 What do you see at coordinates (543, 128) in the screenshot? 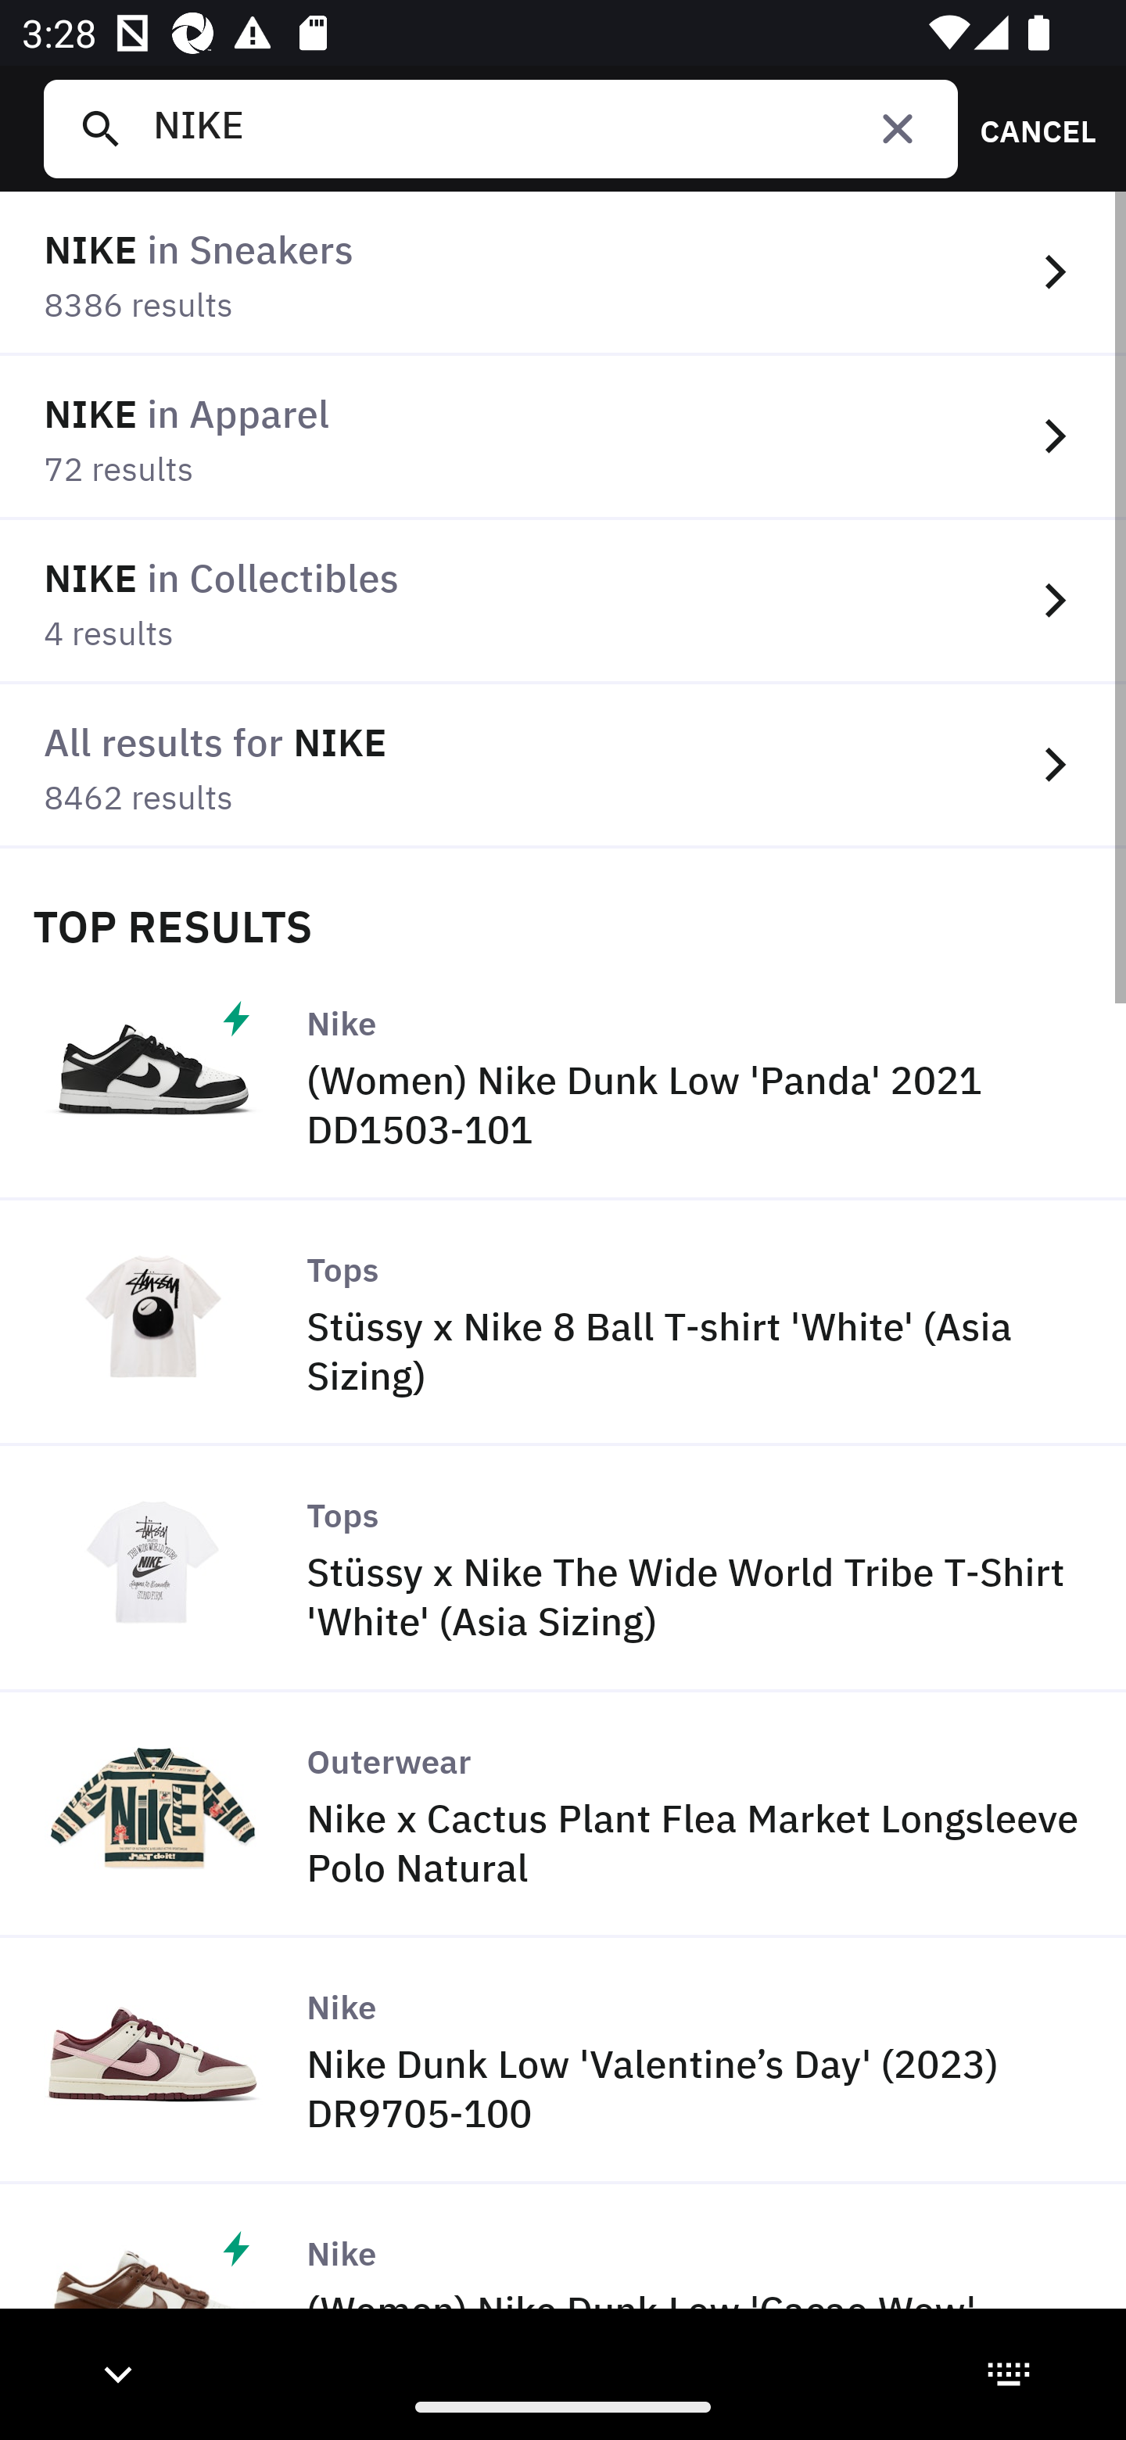
I see `NIKE` at bounding box center [543, 128].